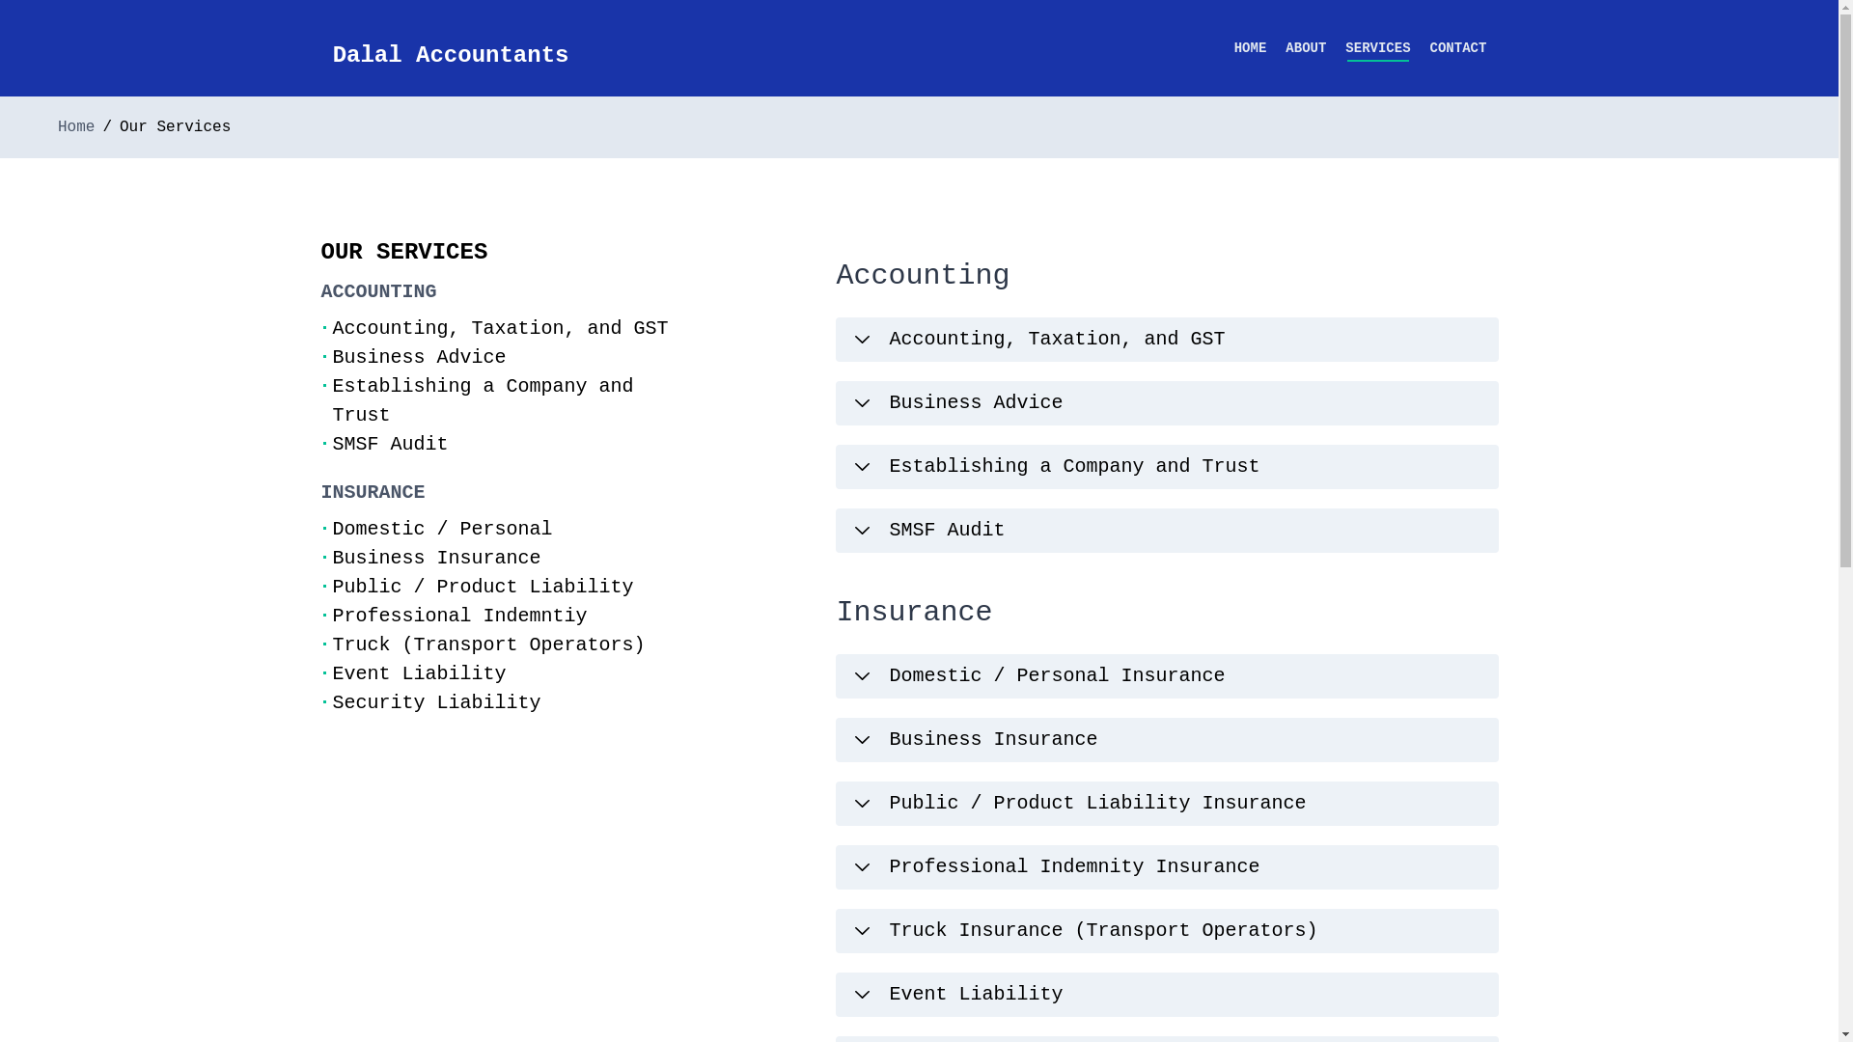 This screenshot has height=1042, width=1853. What do you see at coordinates (1167, 531) in the screenshot?
I see `SMSF Audit` at bounding box center [1167, 531].